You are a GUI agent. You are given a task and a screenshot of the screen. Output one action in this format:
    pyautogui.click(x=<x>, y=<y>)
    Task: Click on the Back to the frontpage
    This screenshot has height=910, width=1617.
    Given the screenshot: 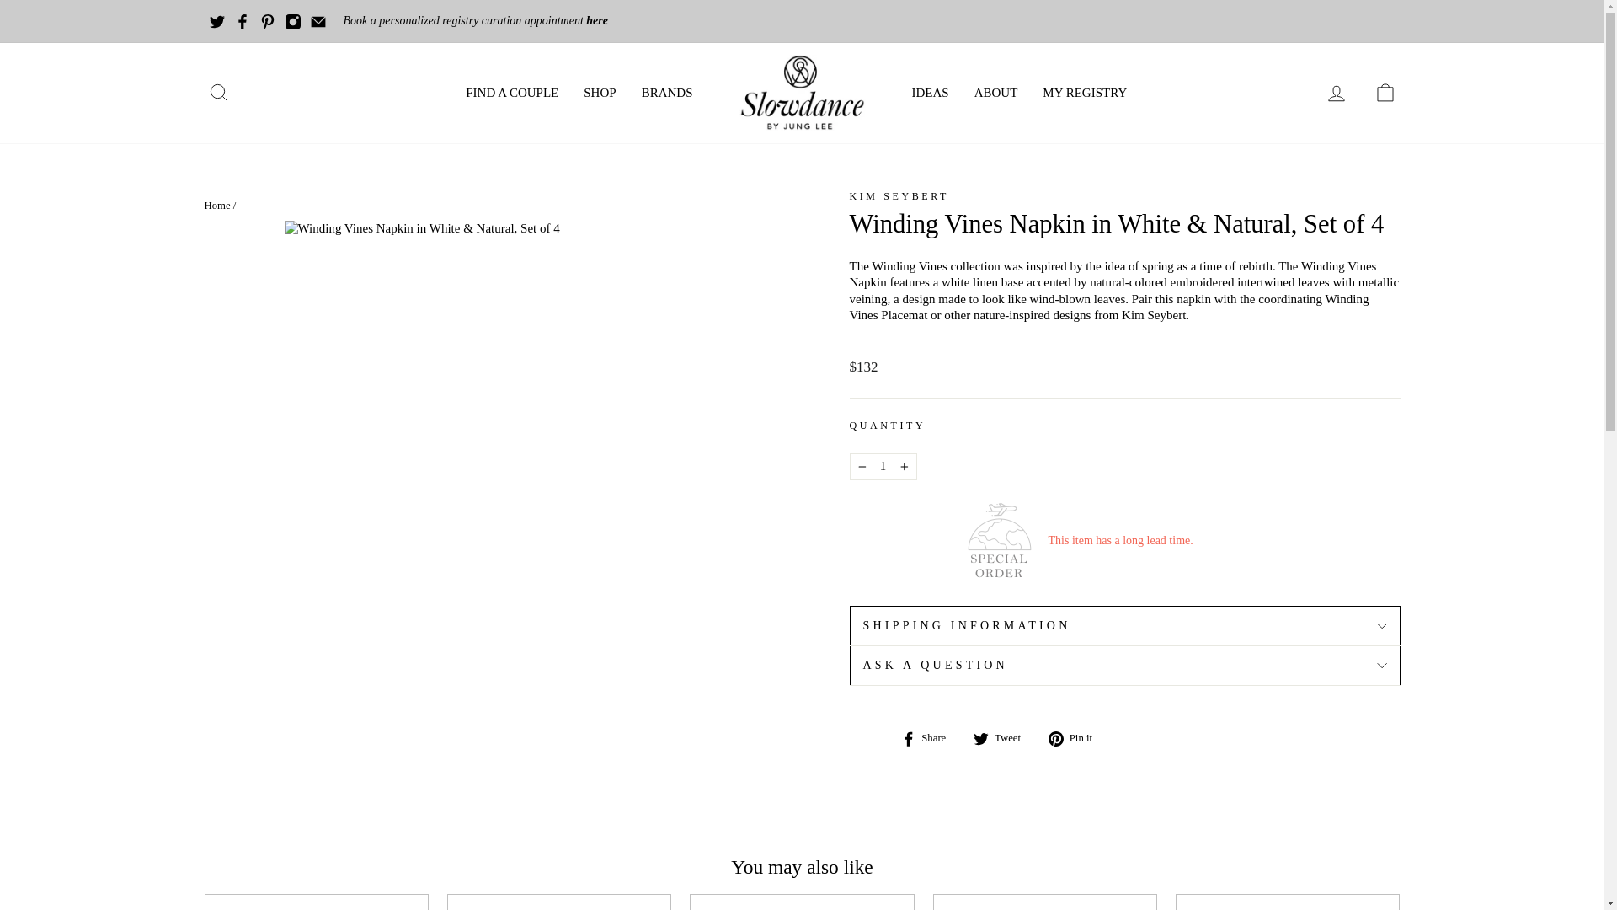 What is the action you would take?
    pyautogui.click(x=216, y=205)
    